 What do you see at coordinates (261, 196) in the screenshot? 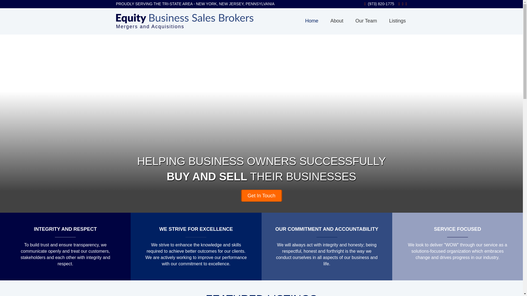
I see `Get In Touch` at bounding box center [261, 196].